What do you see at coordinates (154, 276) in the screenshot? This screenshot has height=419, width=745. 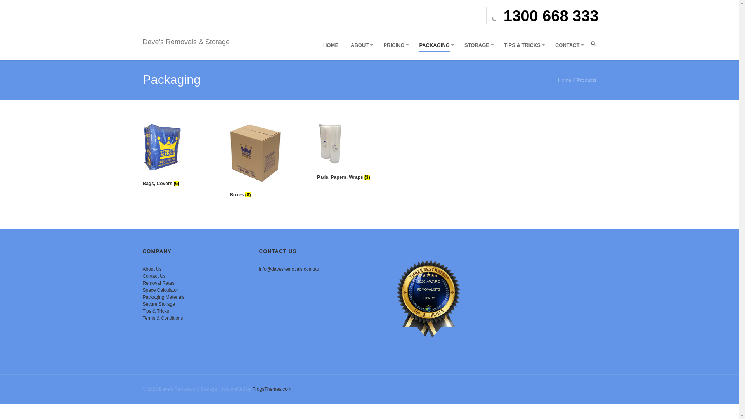 I see `Contact Us` at bounding box center [154, 276].